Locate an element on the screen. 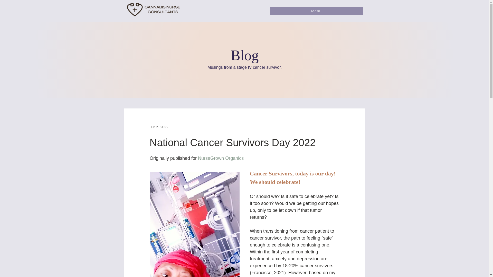  Jun 6, 2022 is located at coordinates (159, 127).